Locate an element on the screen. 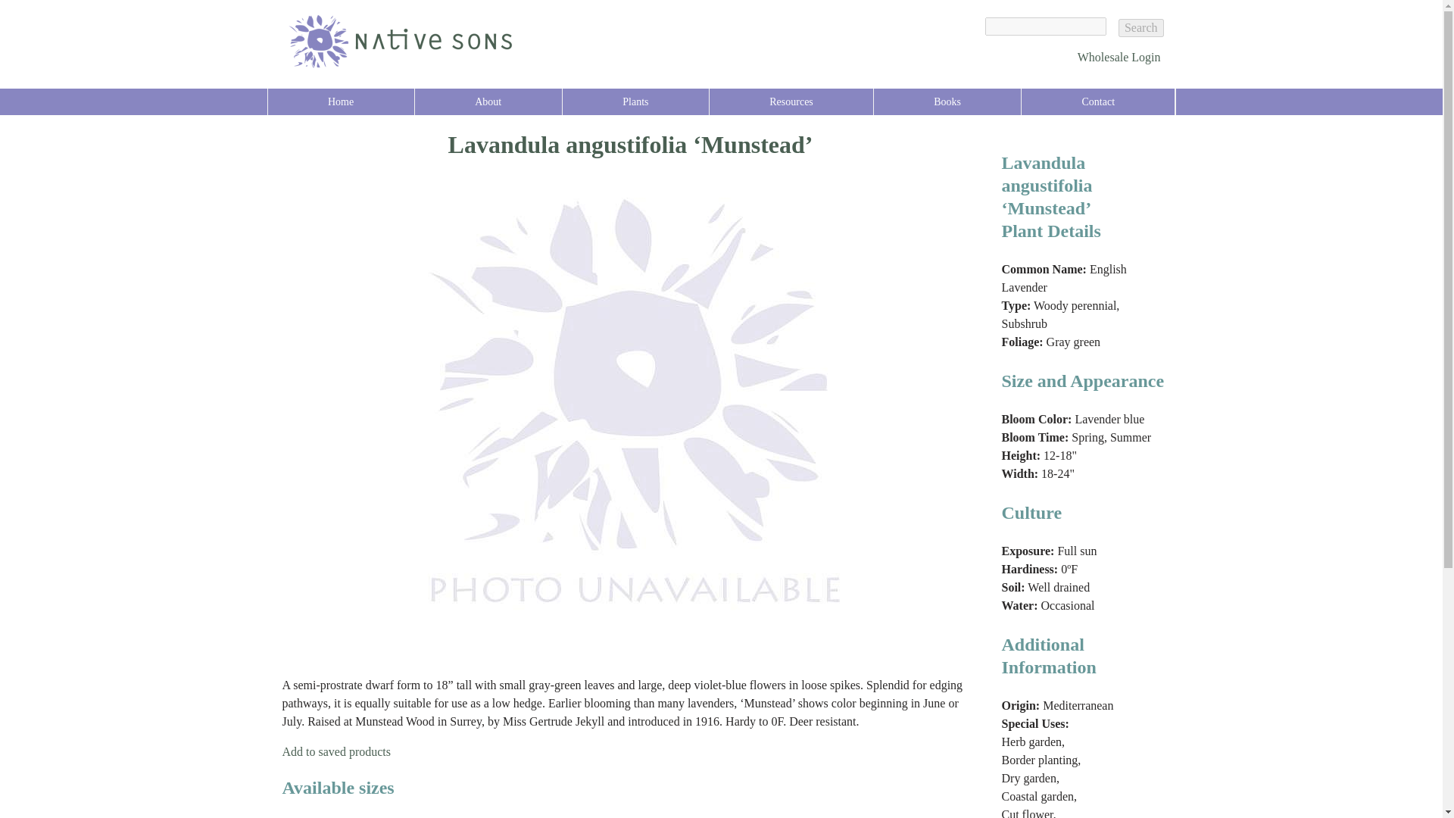 Image resolution: width=1454 pixels, height=818 pixels. About is located at coordinates (488, 101).